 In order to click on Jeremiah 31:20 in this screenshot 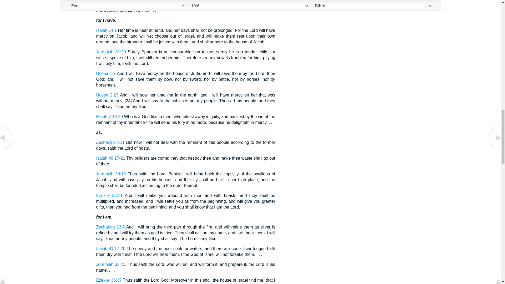, I will do `click(111, 52)`.